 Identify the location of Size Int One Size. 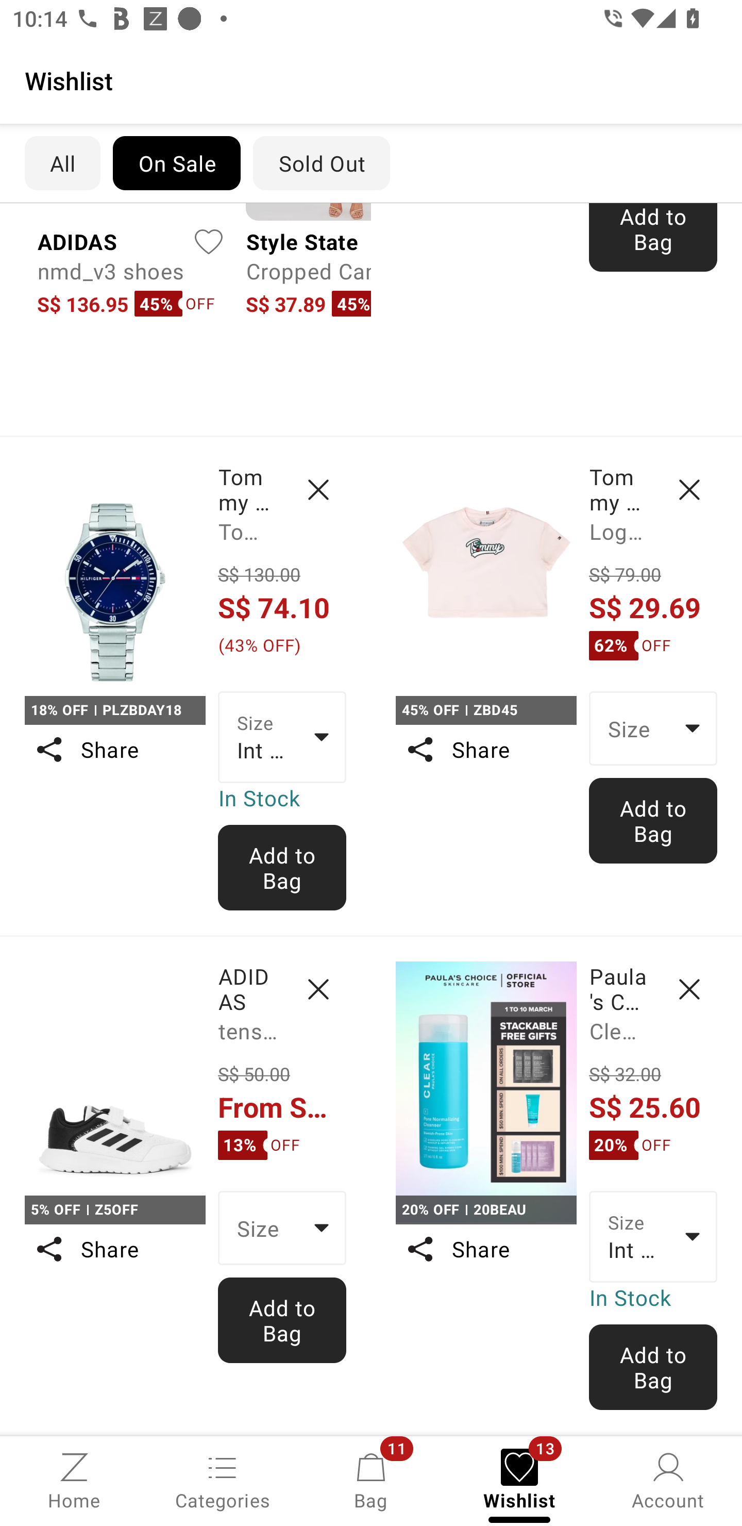
(282, 737).